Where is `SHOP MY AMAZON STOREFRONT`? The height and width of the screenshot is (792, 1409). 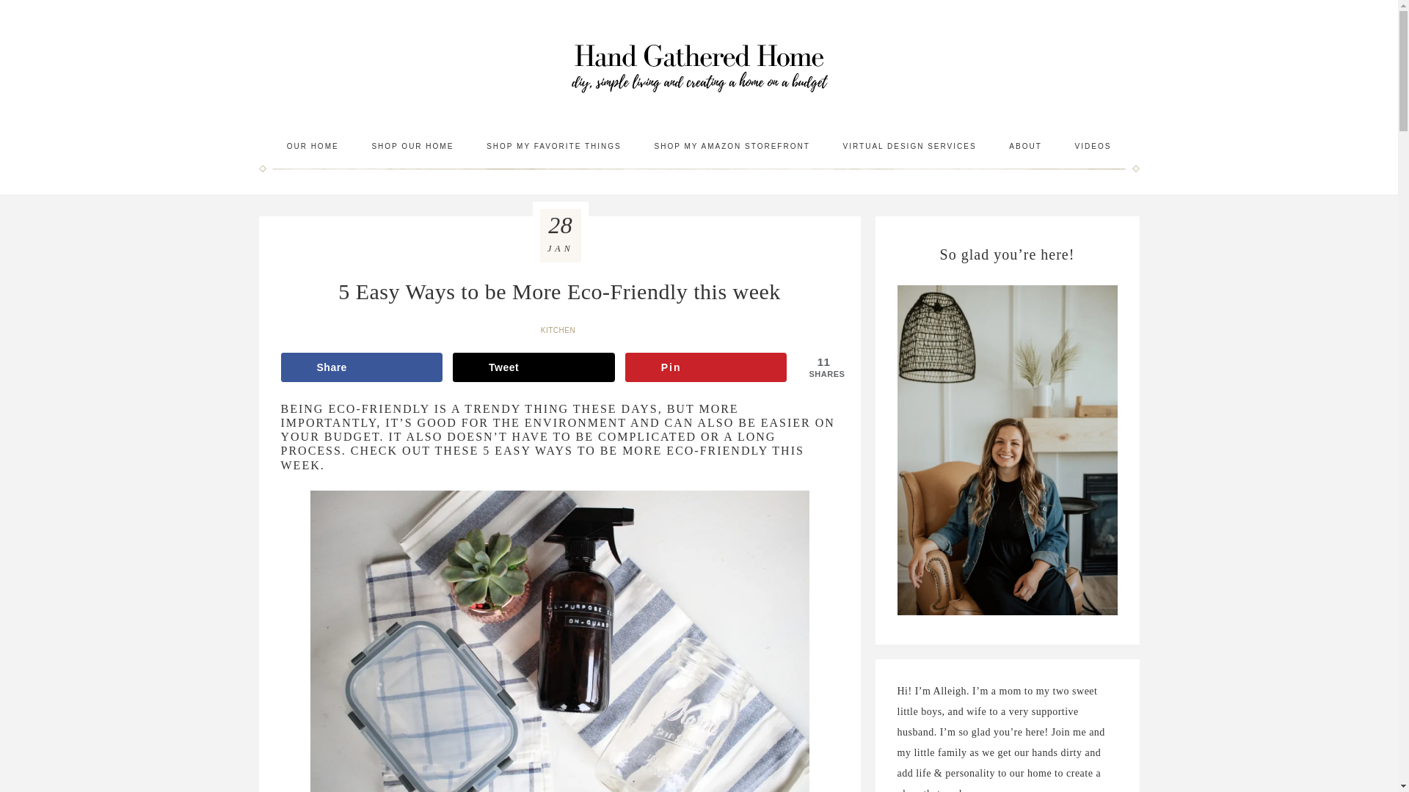 SHOP MY AMAZON STOREFRONT is located at coordinates (732, 146).